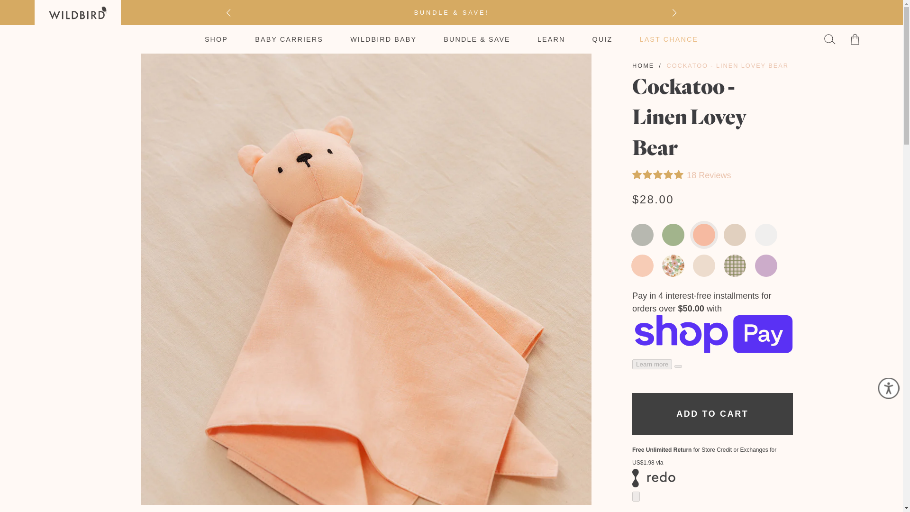 The height and width of the screenshot is (512, 910). I want to click on ICON-SEARCH, so click(829, 39).